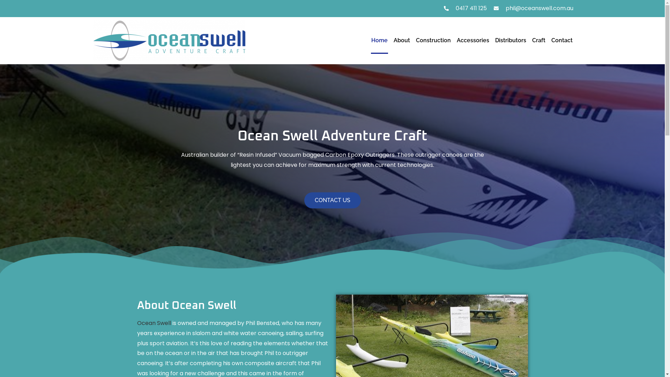  What do you see at coordinates (333, 200) in the screenshot?
I see `CONTACT US` at bounding box center [333, 200].